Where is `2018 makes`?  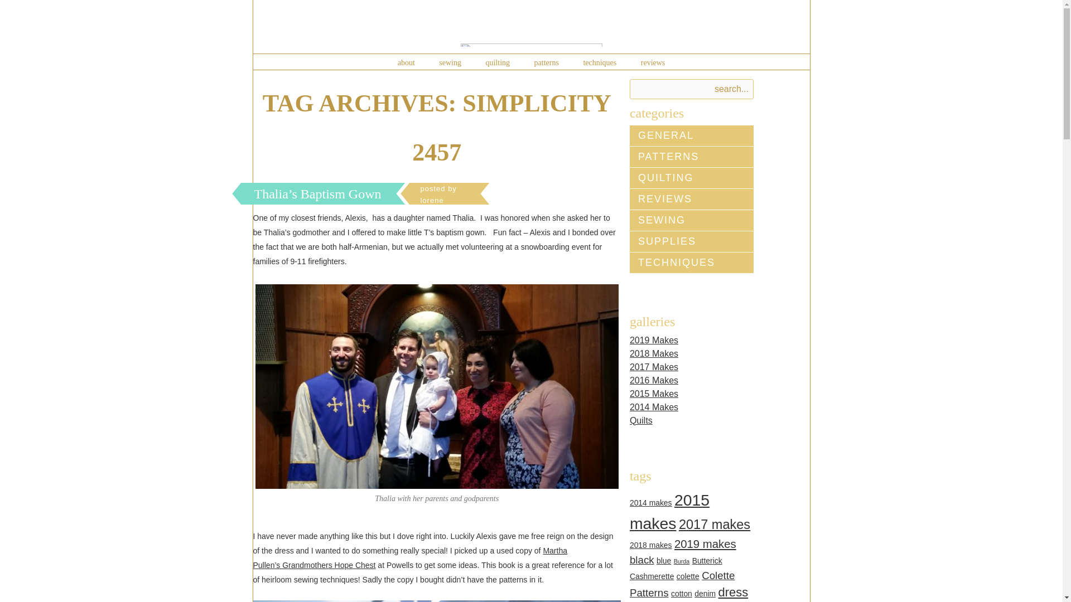
2018 makes is located at coordinates (650, 545).